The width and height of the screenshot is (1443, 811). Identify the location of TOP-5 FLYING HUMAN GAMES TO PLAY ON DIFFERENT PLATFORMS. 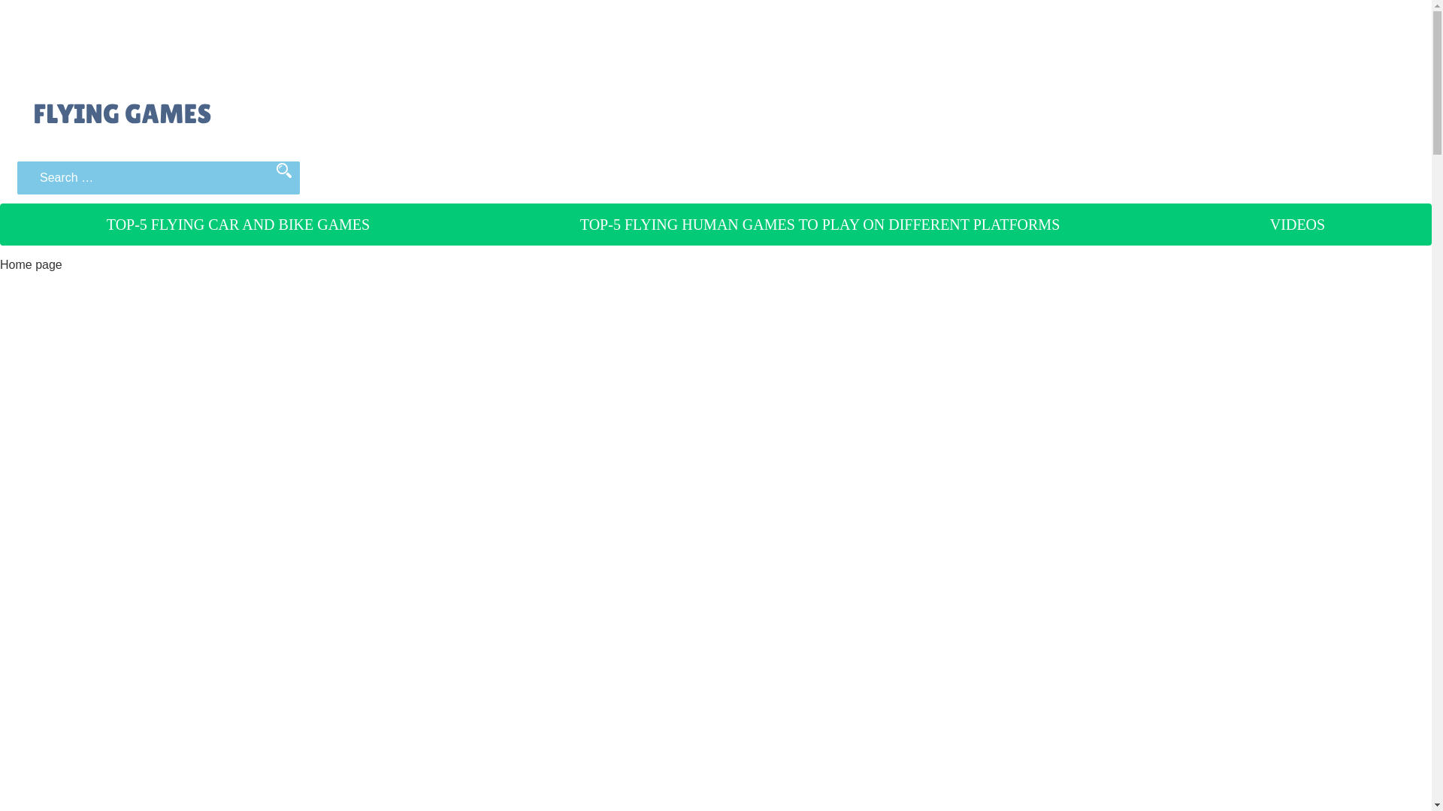
(819, 225).